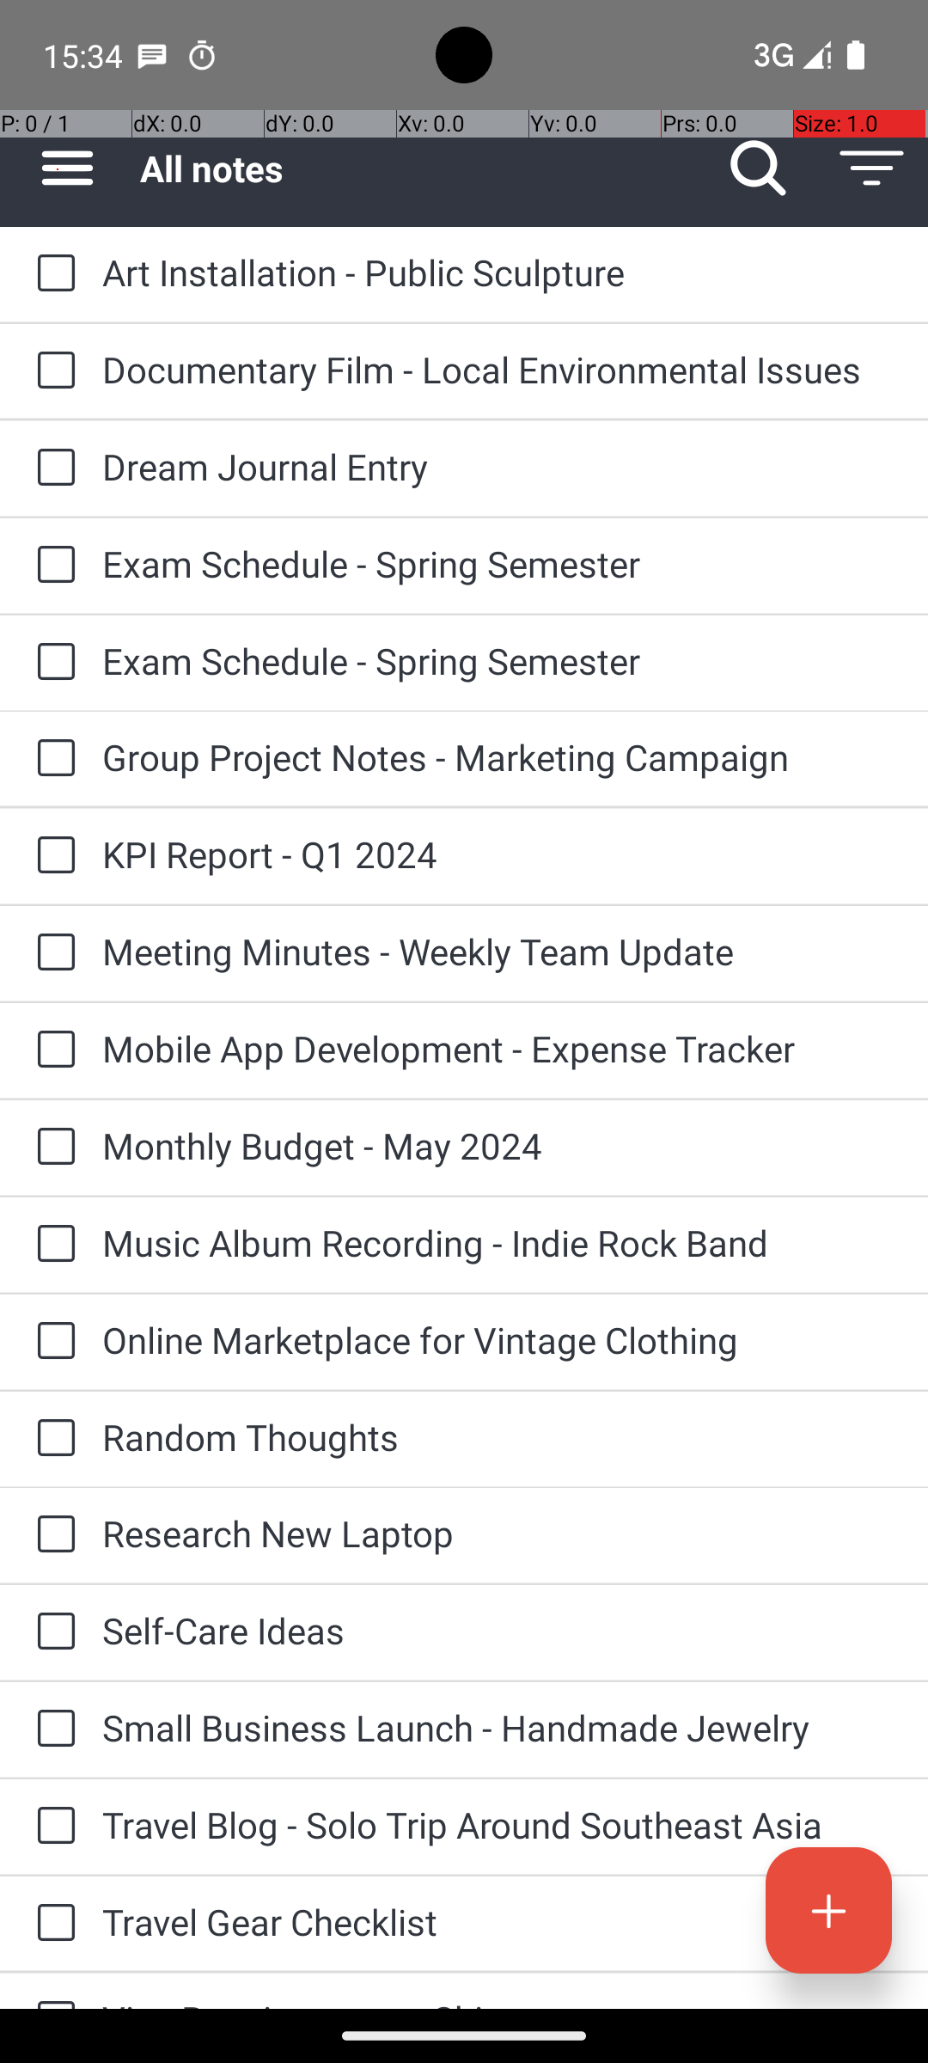  I want to click on Dream Journal Entry, so click(498, 466).